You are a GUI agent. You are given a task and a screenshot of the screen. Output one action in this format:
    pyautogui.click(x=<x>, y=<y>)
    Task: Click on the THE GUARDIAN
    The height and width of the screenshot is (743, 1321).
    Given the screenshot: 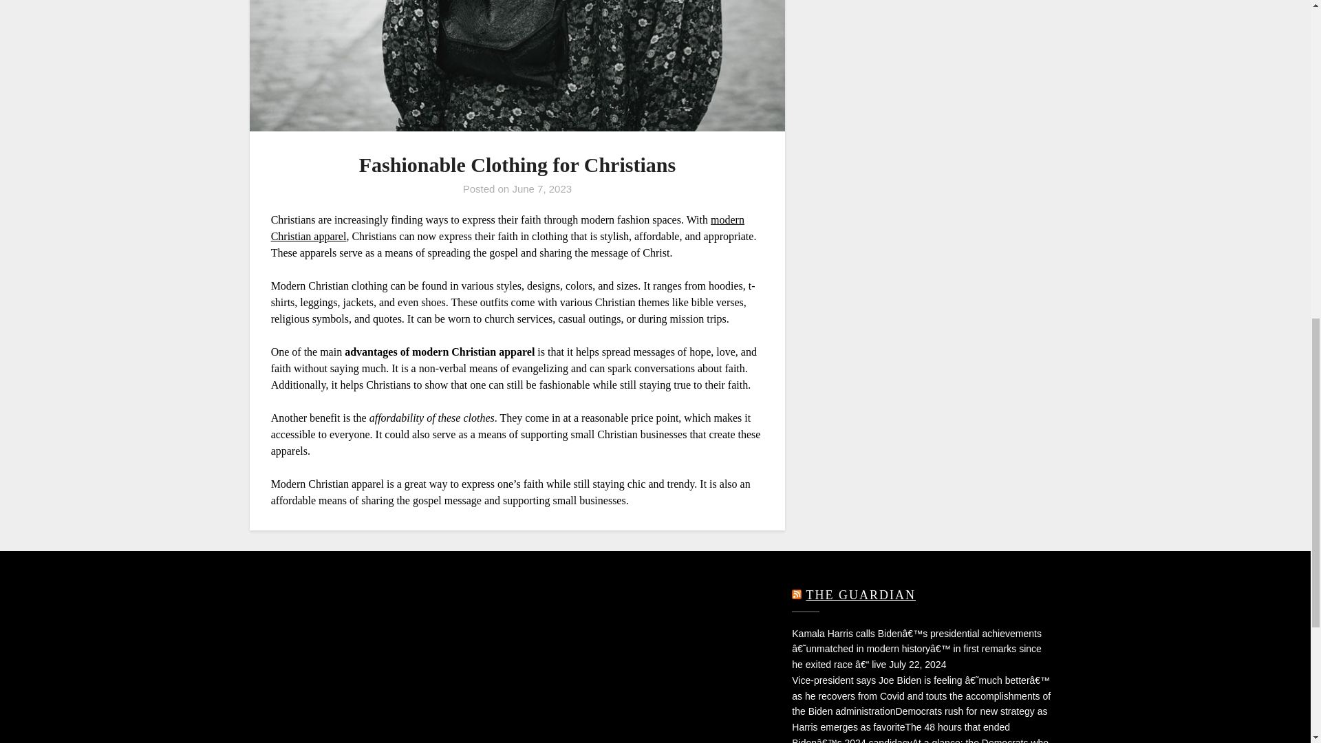 What is the action you would take?
    pyautogui.click(x=860, y=594)
    